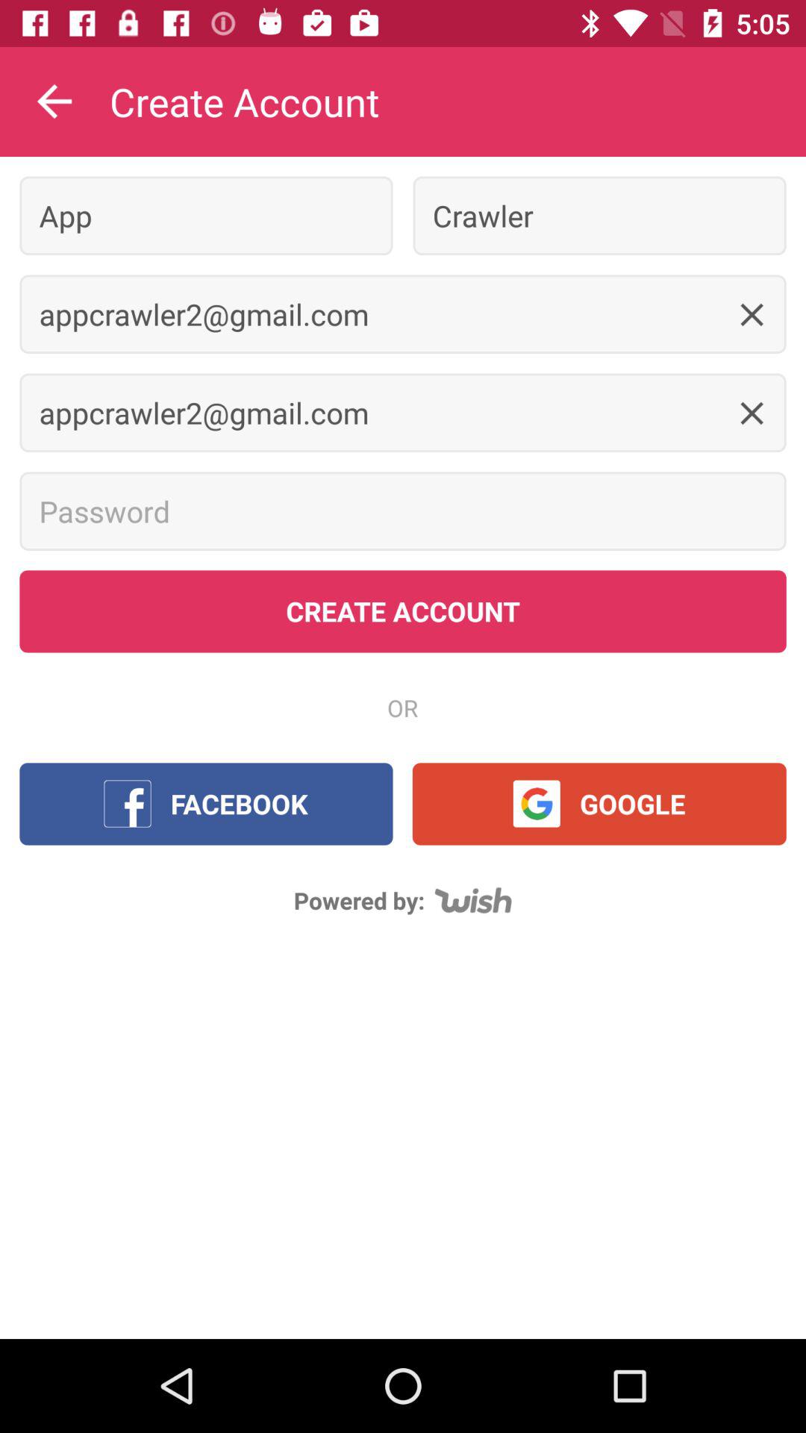 The height and width of the screenshot is (1433, 806). I want to click on tap the app icon, so click(206, 215).